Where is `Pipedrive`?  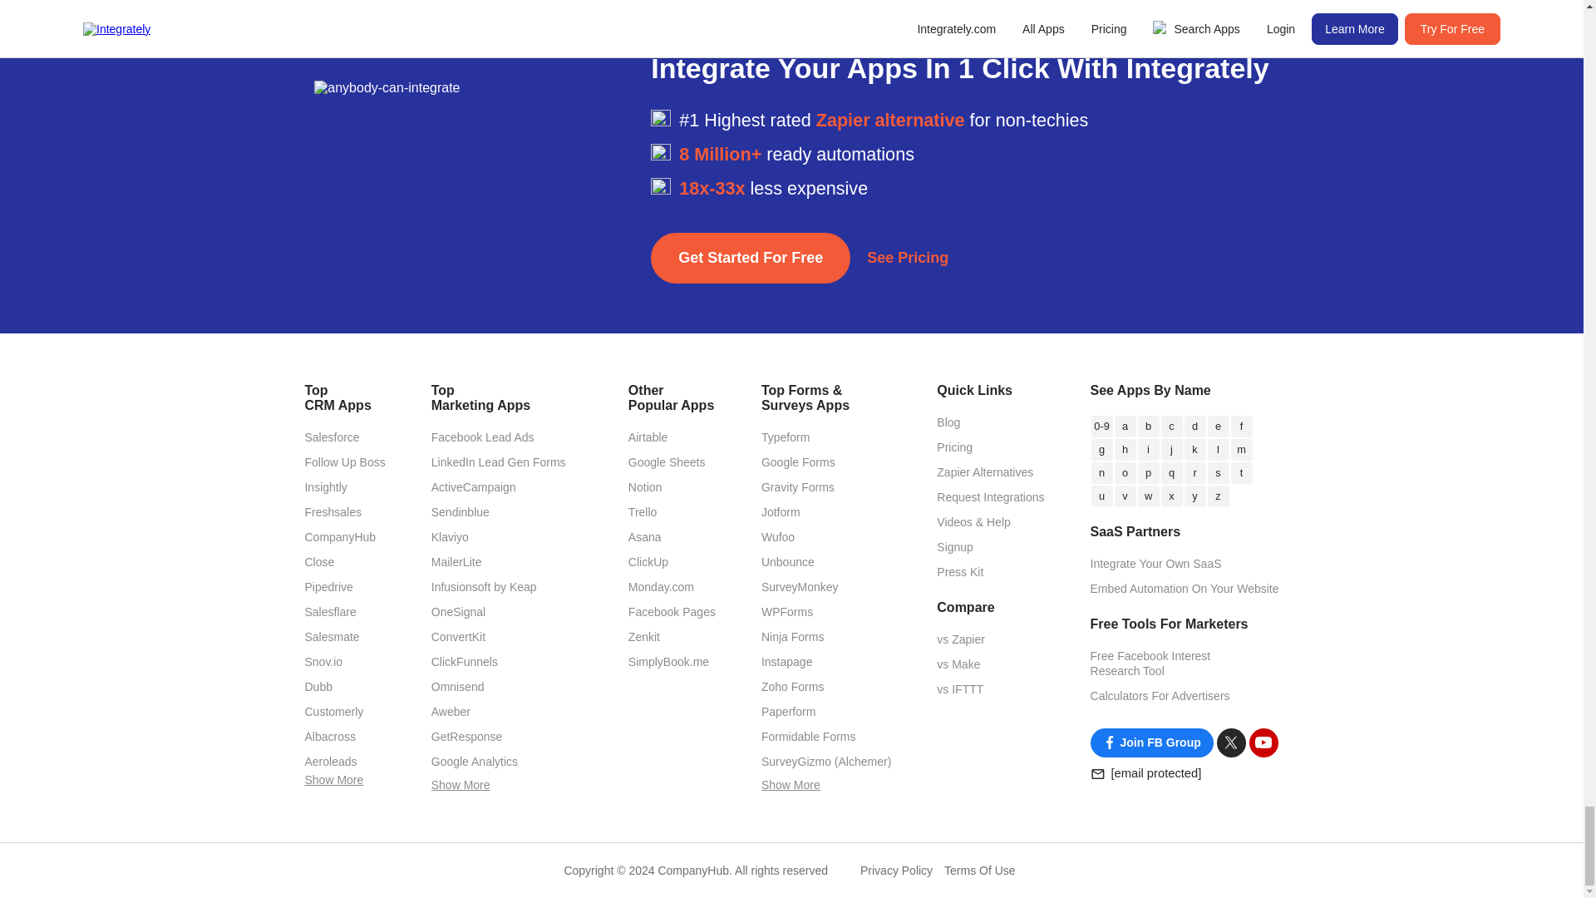
Pipedrive is located at coordinates (328, 586).